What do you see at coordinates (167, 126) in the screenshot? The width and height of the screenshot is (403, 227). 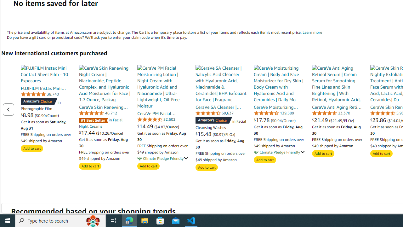 I see `($4.83/Ounce)` at bounding box center [167, 126].